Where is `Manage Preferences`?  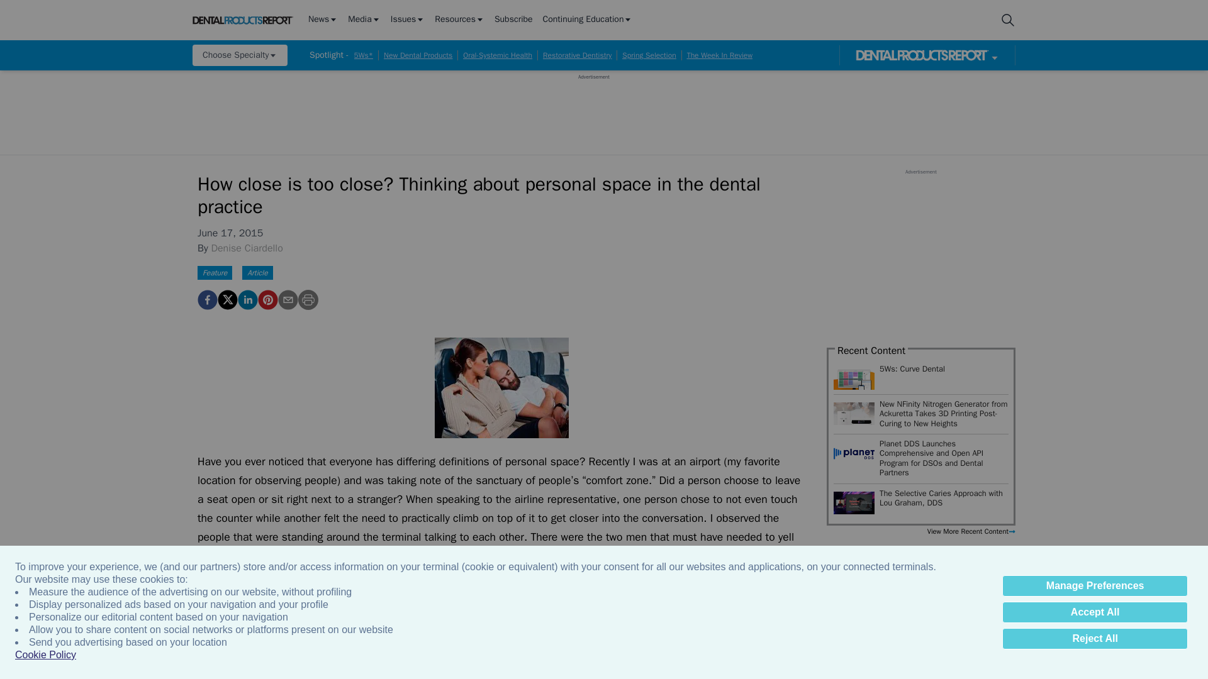 Manage Preferences is located at coordinates (1095, 586).